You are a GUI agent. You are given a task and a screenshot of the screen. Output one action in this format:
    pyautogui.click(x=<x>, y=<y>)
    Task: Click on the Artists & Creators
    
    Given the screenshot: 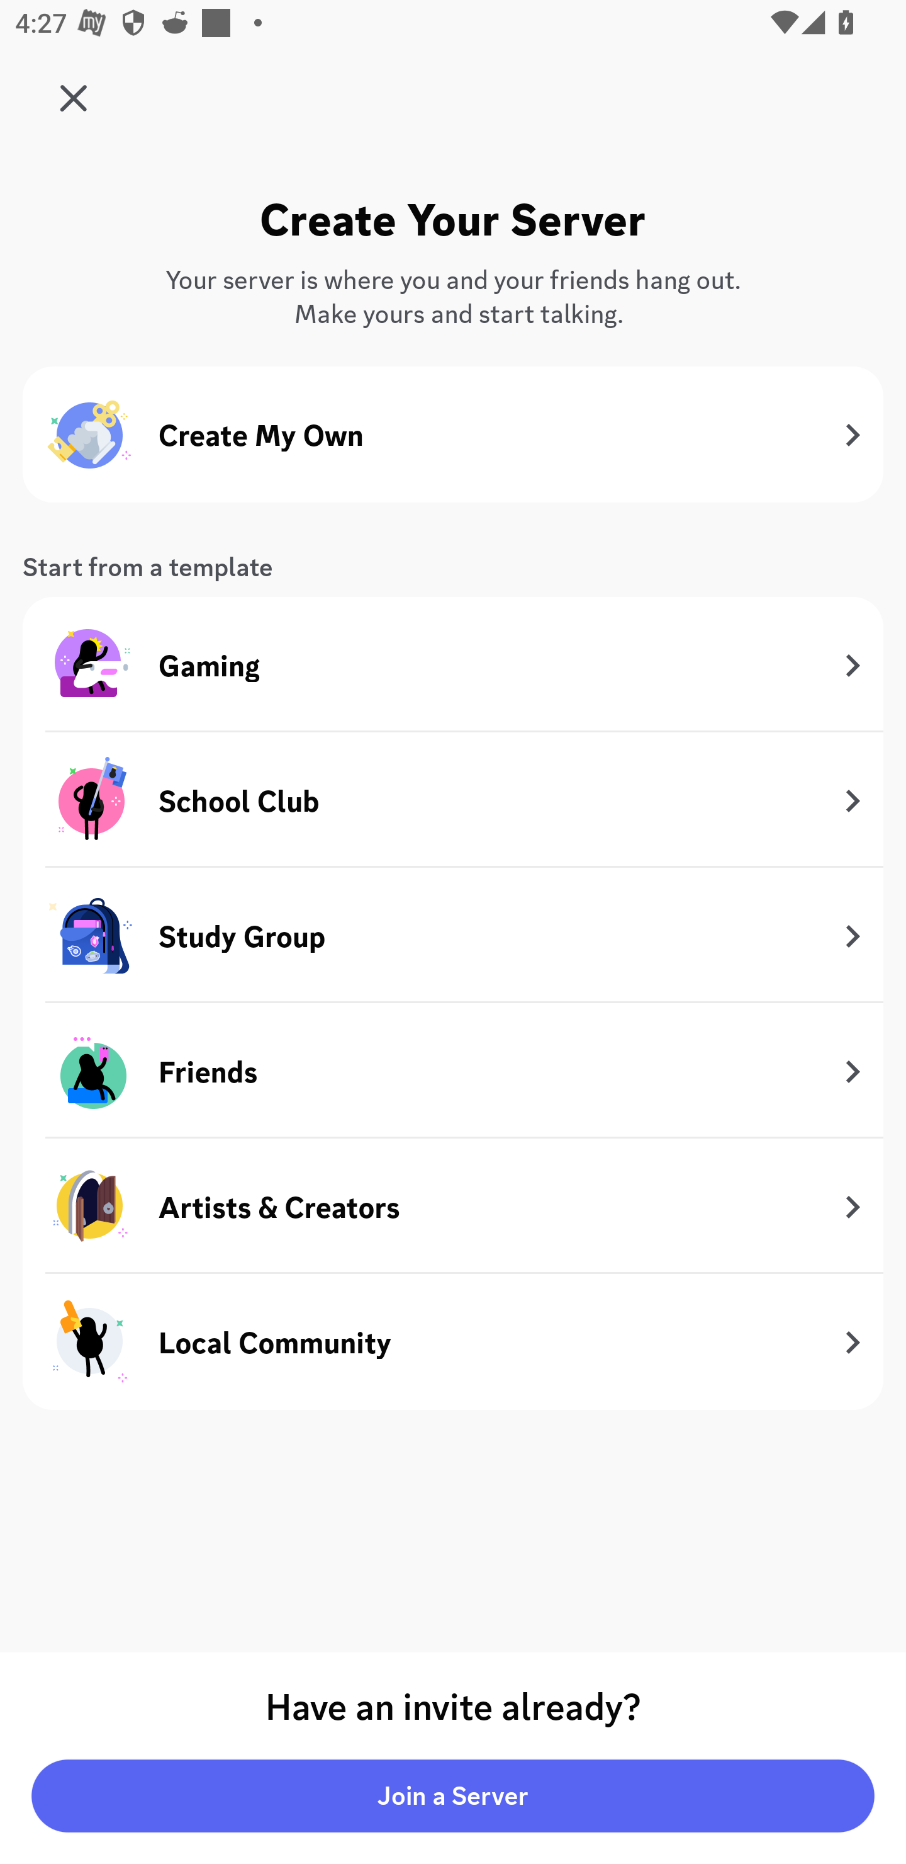 What is the action you would take?
    pyautogui.click(x=453, y=1207)
    